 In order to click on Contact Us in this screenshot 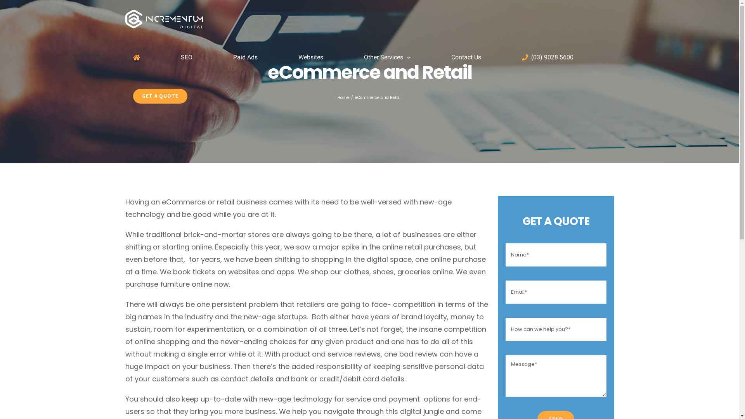, I will do `click(466, 57)`.